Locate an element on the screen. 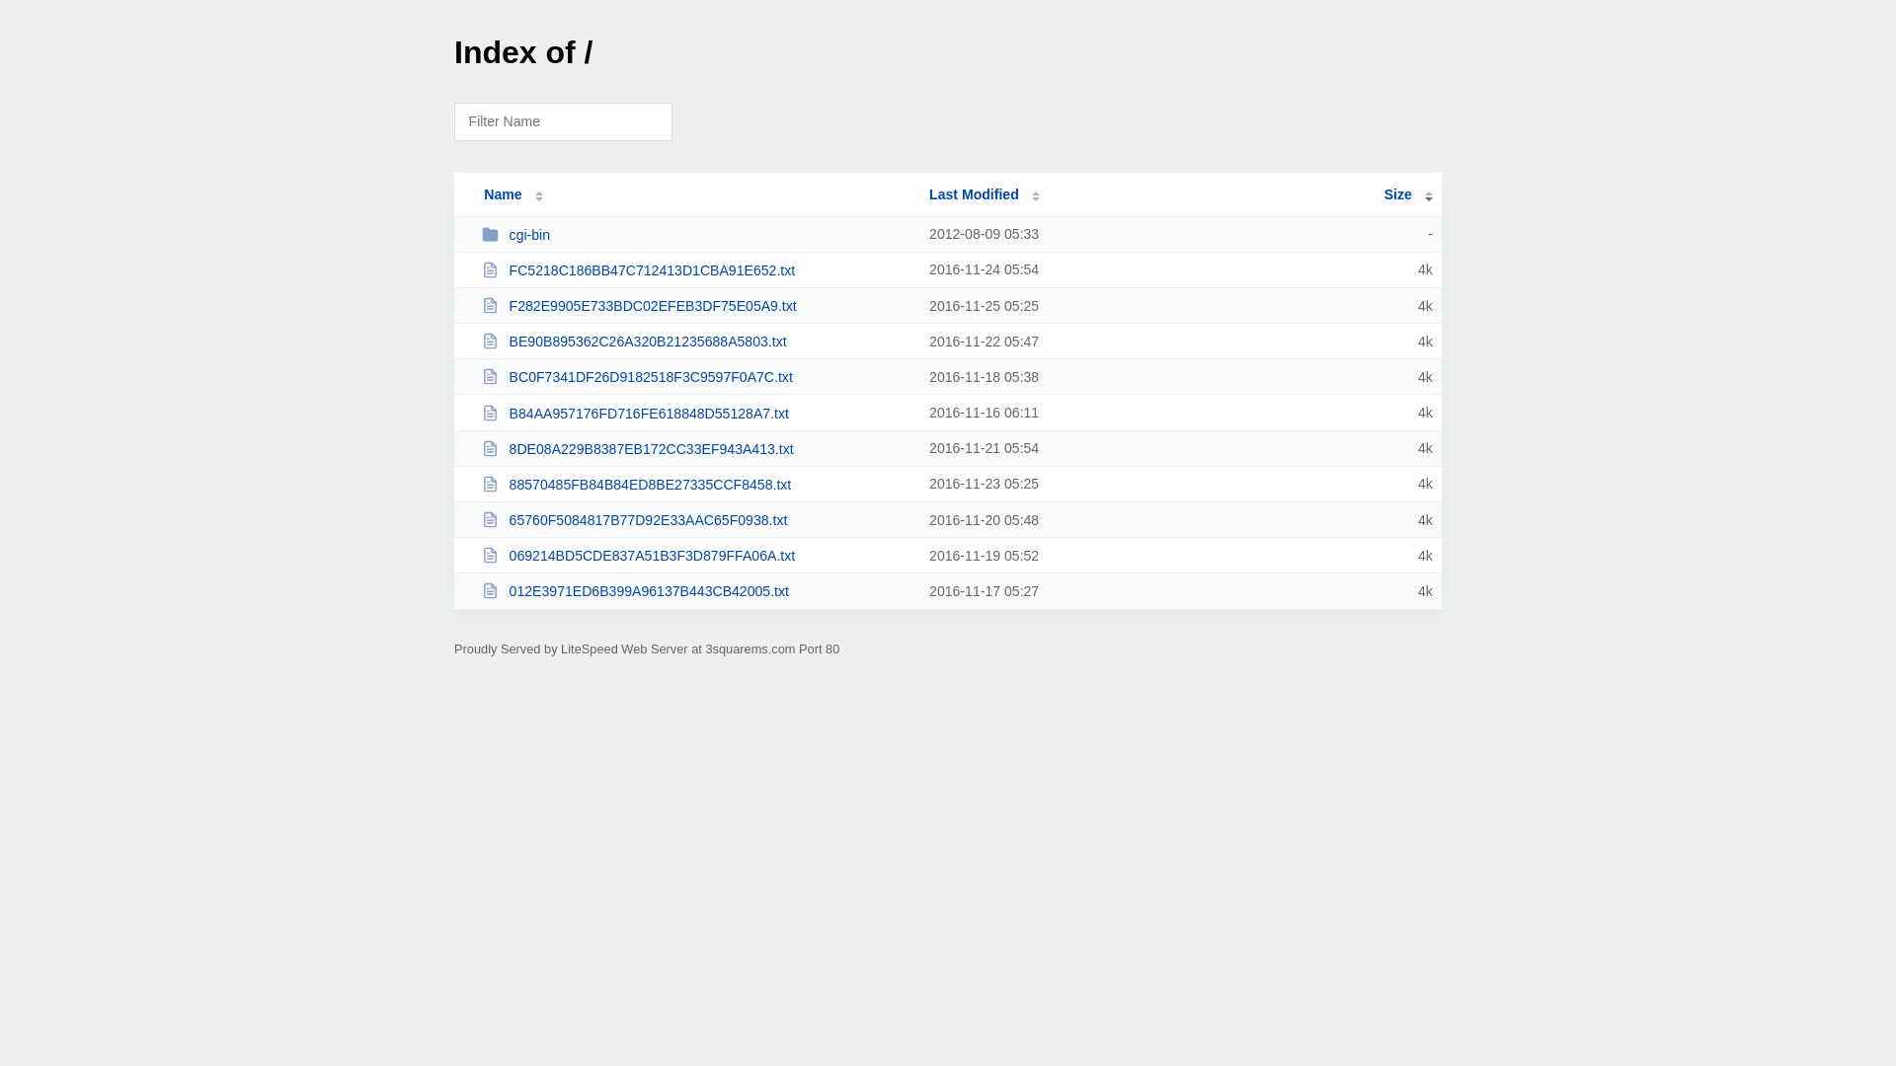 The width and height of the screenshot is (1896, 1066). B84AA957176FD716FE618848D55128A7.txt is located at coordinates (697, 413).